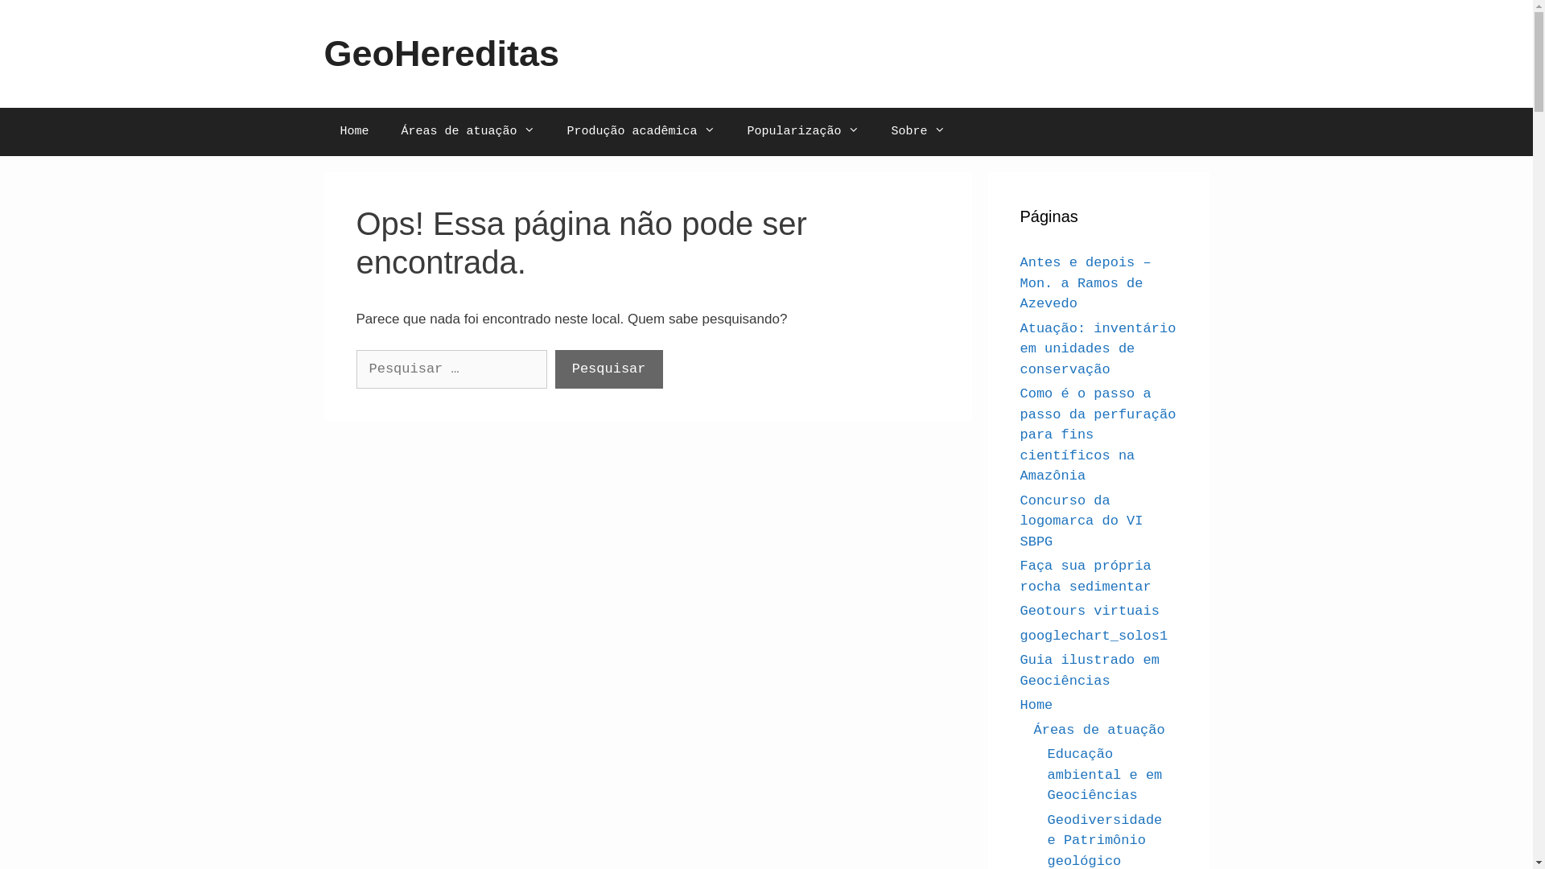  What do you see at coordinates (354, 132) in the screenshot?
I see `Home` at bounding box center [354, 132].